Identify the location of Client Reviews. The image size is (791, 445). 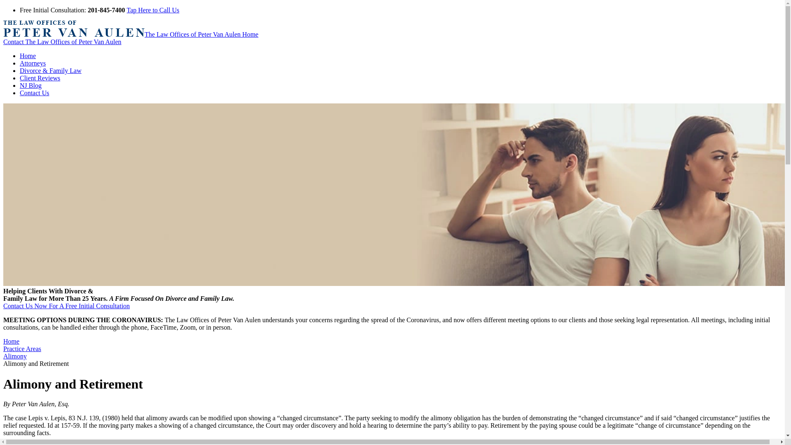
(40, 78).